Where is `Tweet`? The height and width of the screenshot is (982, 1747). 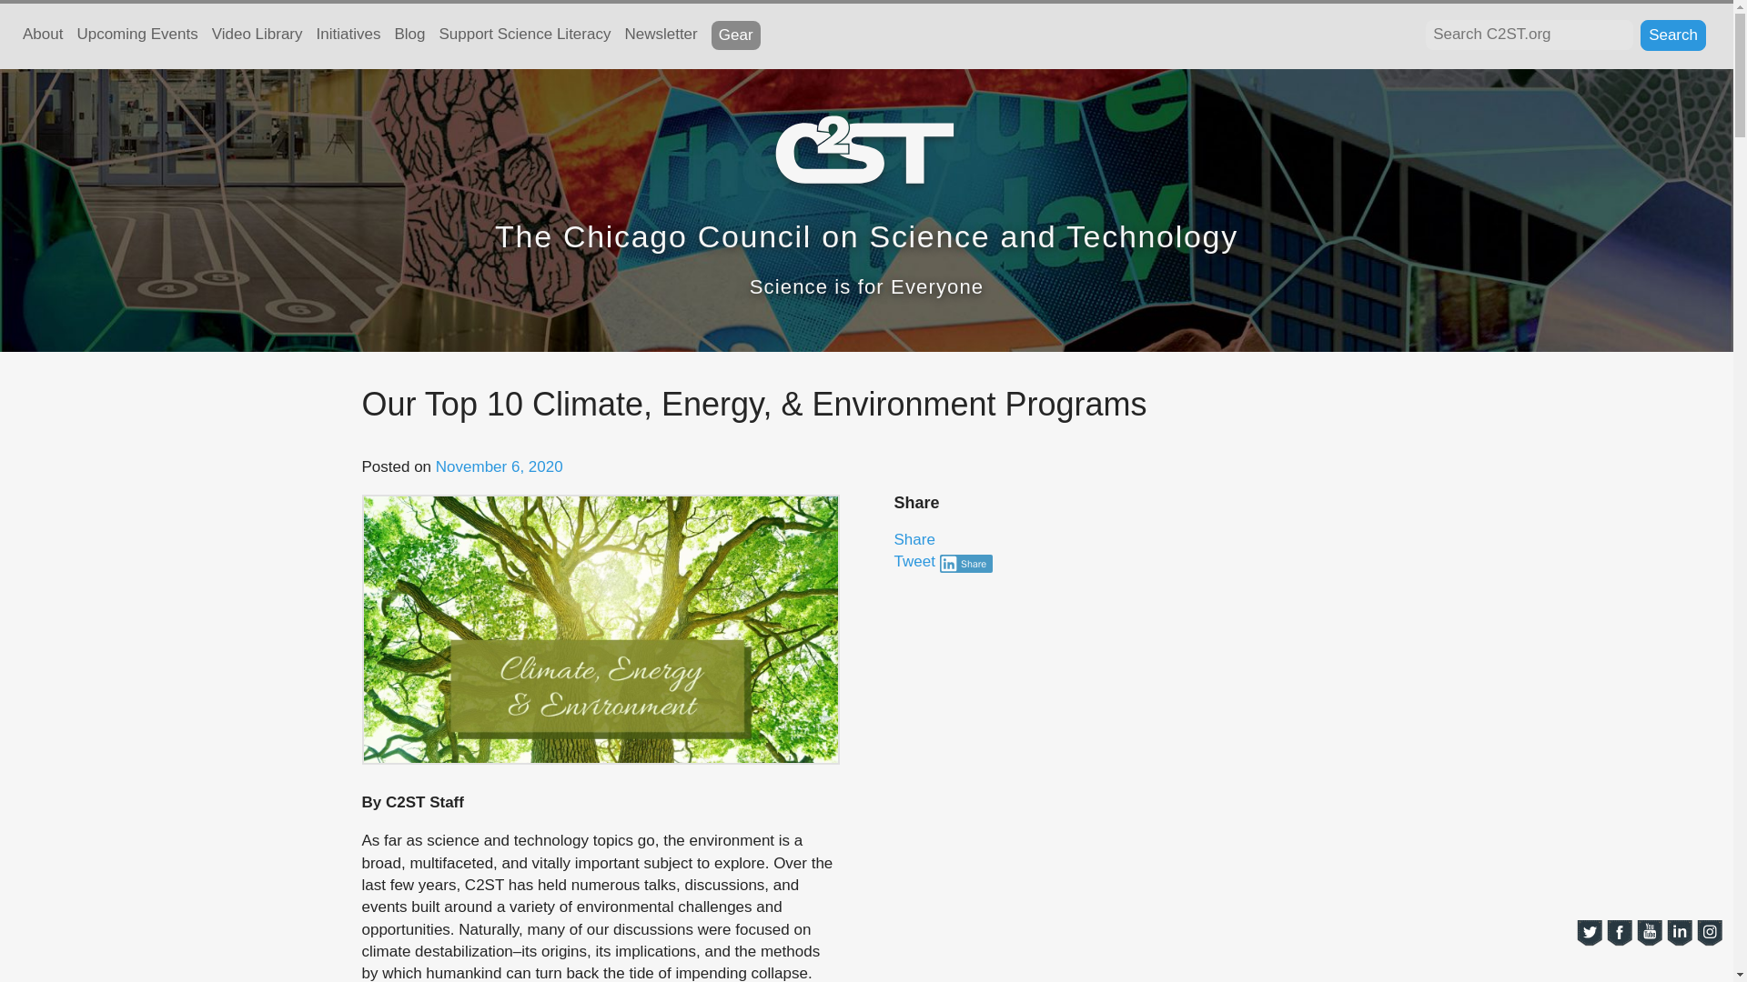 Tweet is located at coordinates (915, 562).